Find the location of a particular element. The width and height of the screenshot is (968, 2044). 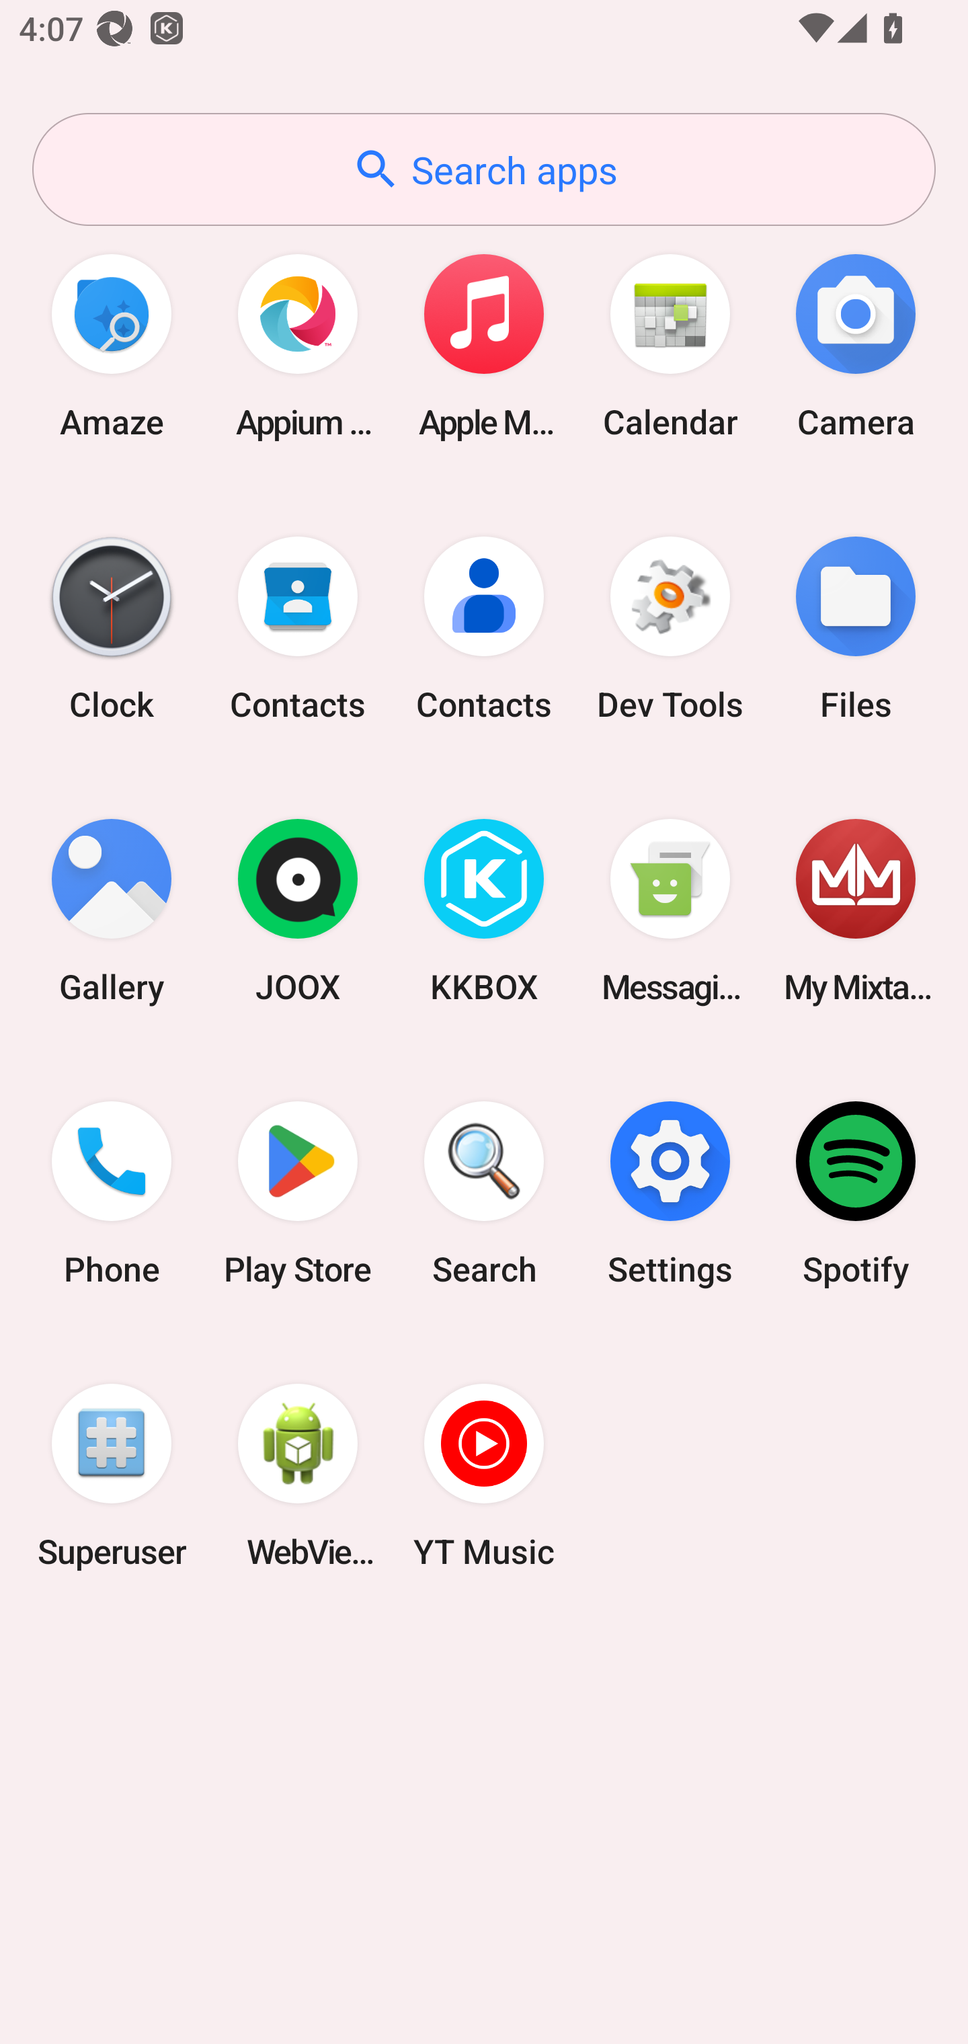

Appium Settings is located at coordinates (298, 346).